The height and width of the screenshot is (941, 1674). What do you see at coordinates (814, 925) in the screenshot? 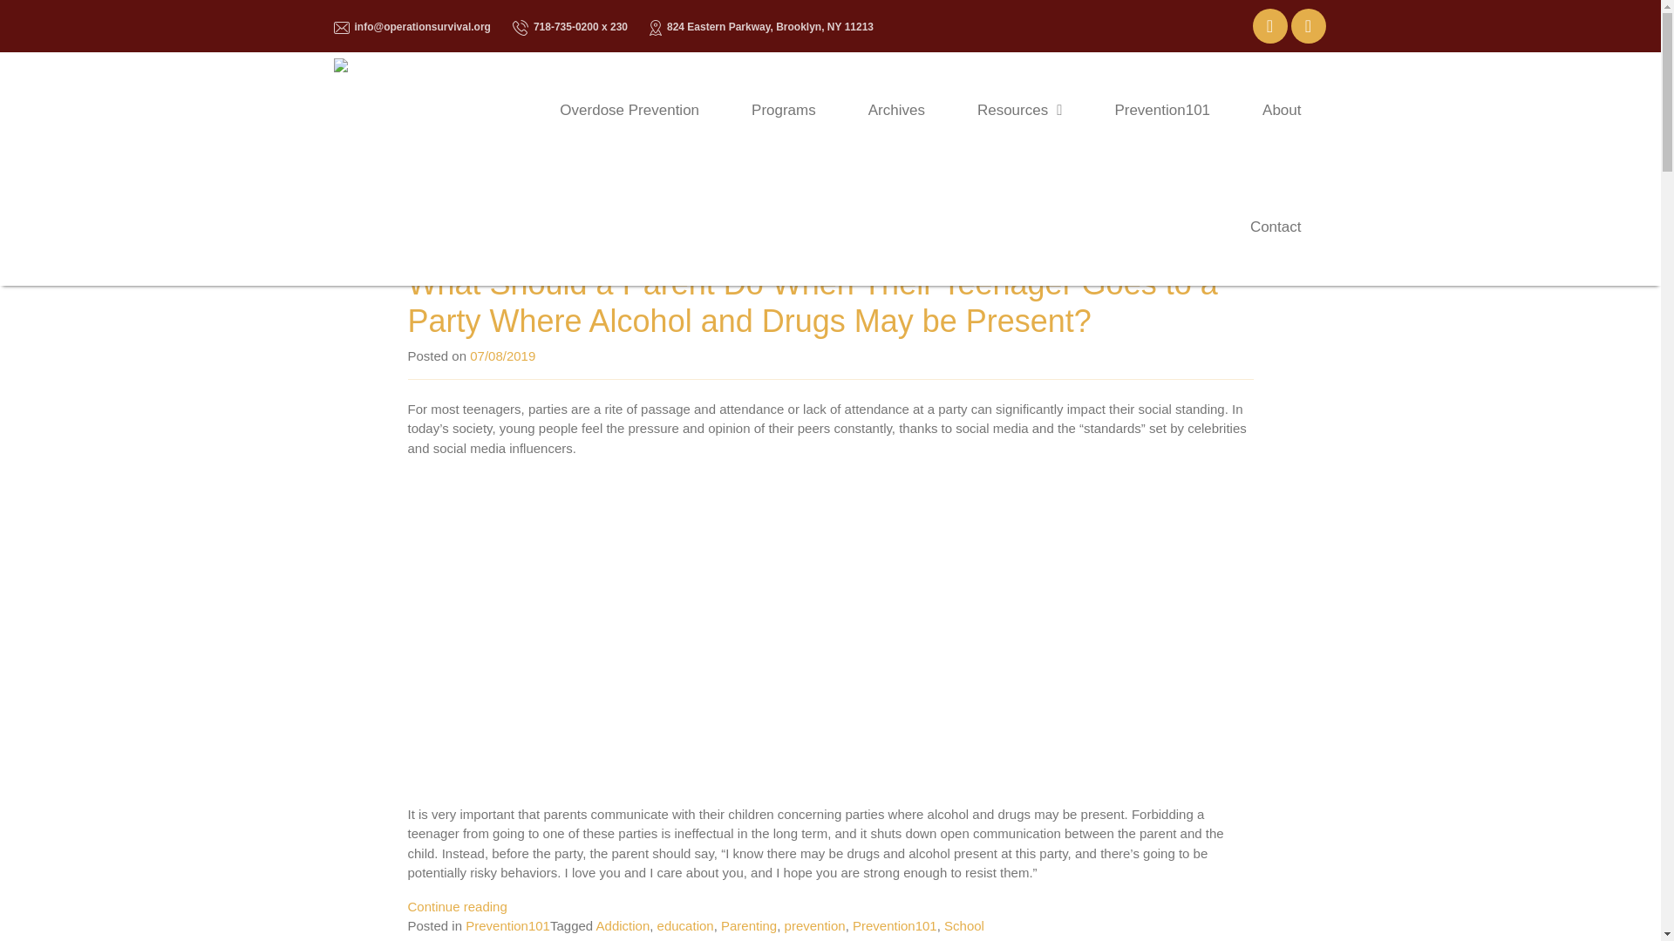
I see `prevention` at bounding box center [814, 925].